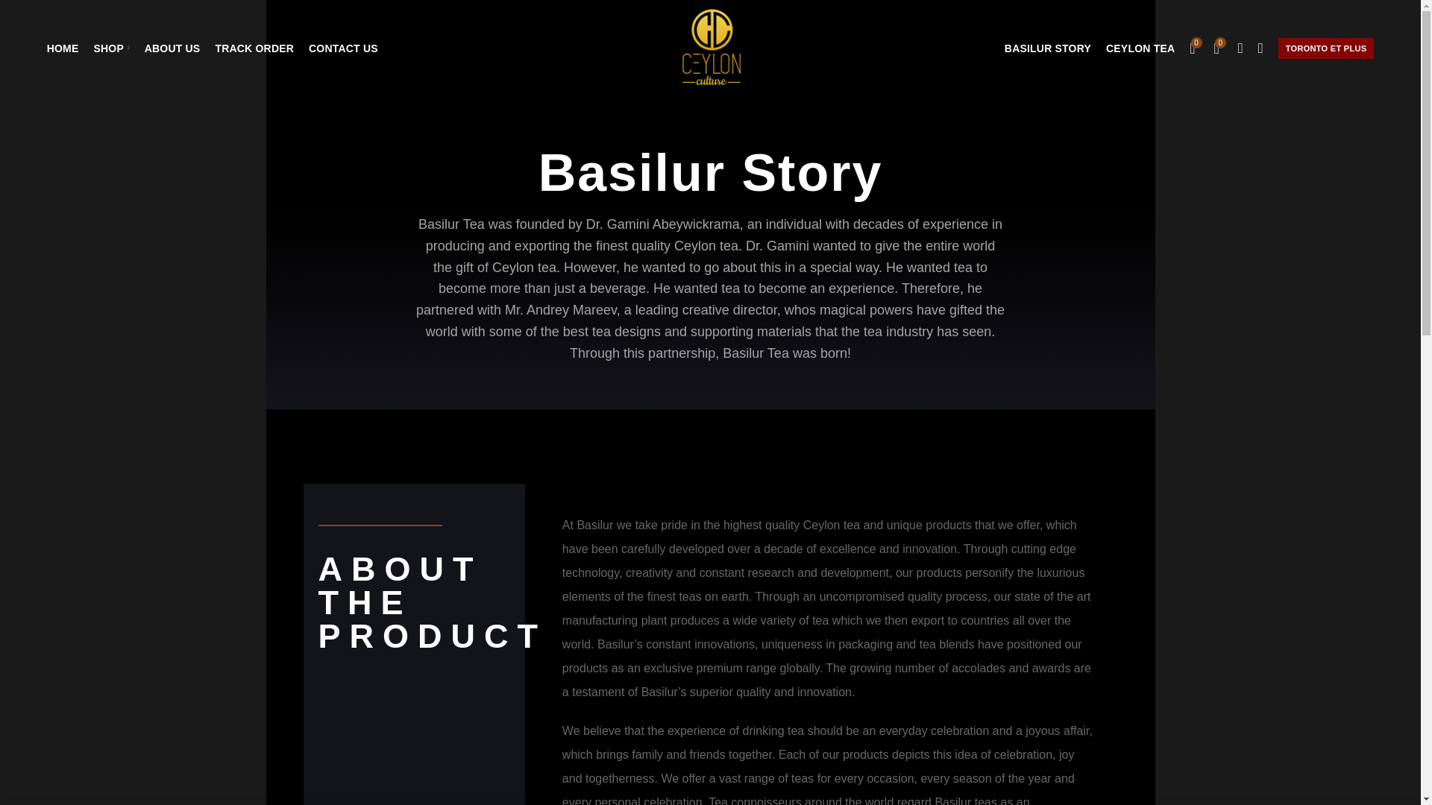 This screenshot has height=805, width=1432. Describe the element at coordinates (1192, 48) in the screenshot. I see `Shopping cart` at that location.